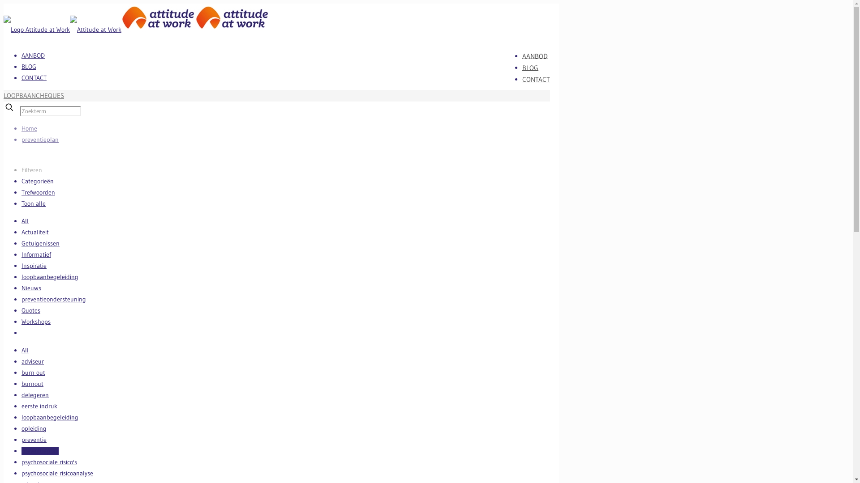  Describe the element at coordinates (29, 67) in the screenshot. I see `BLOG` at that location.